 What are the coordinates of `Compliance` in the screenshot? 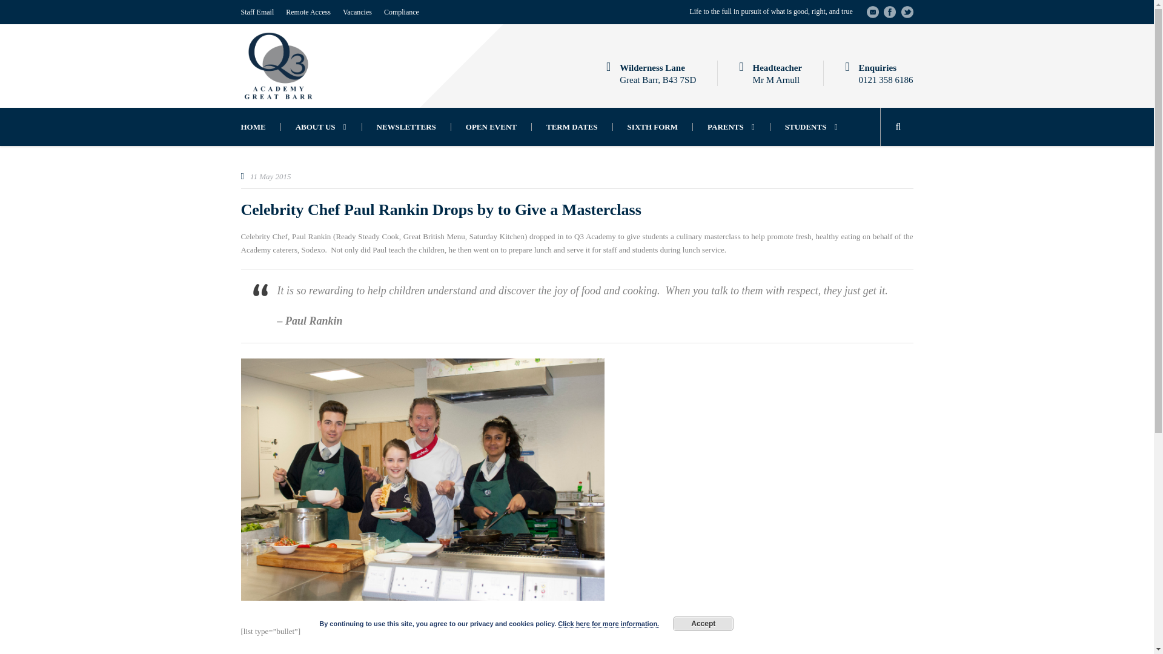 It's located at (401, 12).